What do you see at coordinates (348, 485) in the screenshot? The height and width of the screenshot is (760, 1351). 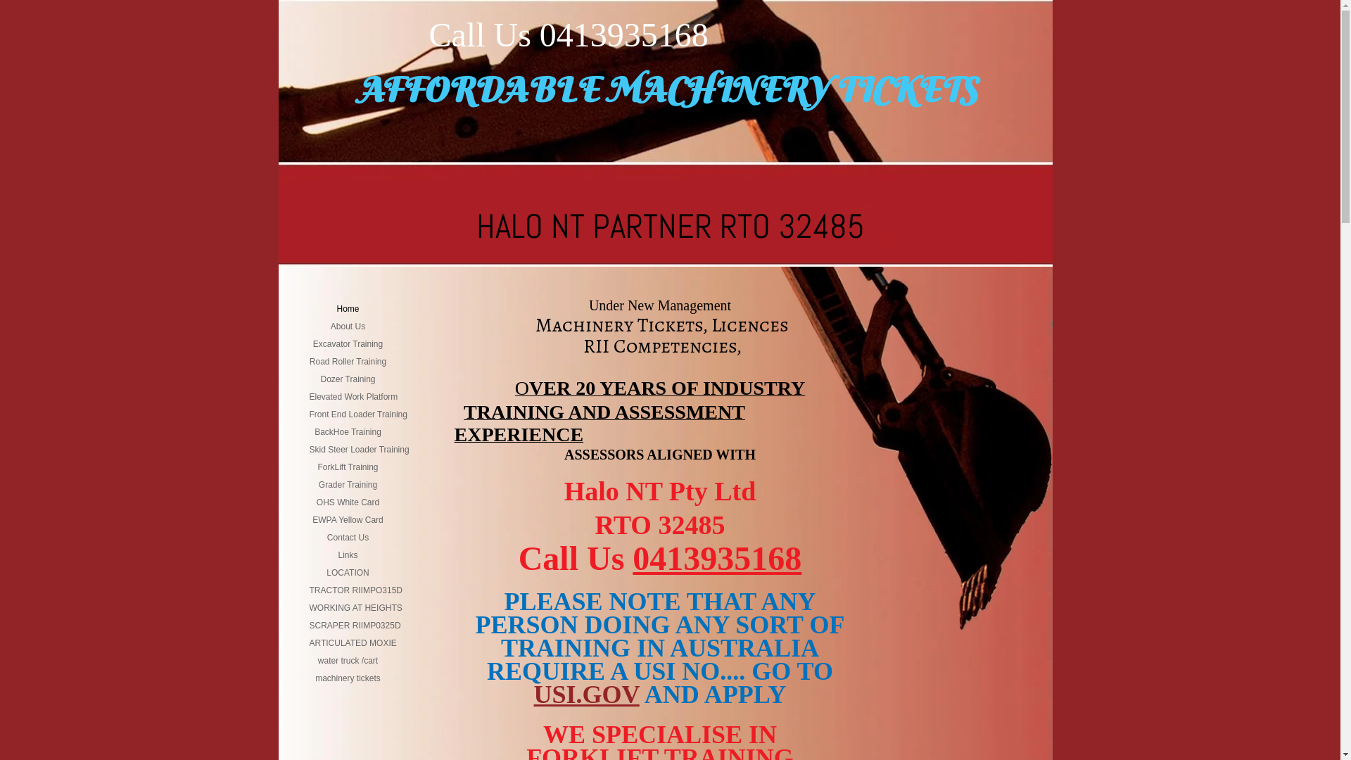 I see `Grader Training` at bounding box center [348, 485].